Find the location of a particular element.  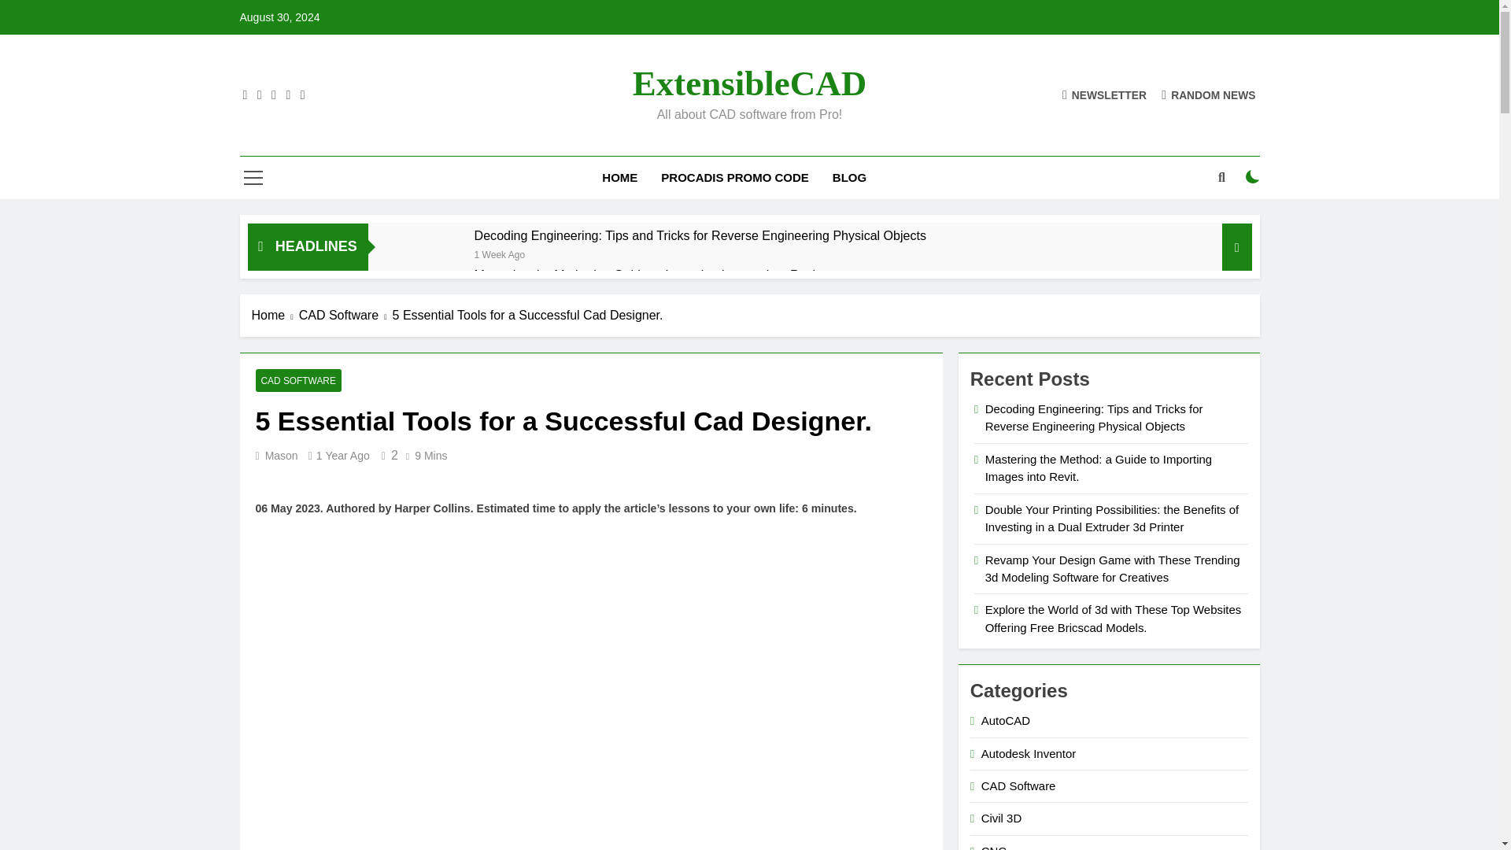

ExtensibleCAD is located at coordinates (750, 83).